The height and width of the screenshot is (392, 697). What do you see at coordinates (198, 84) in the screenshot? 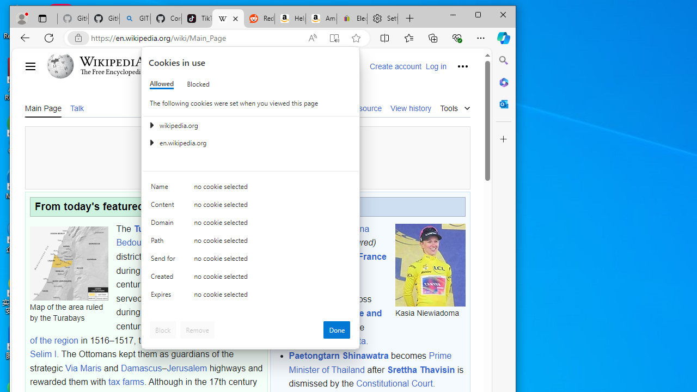
I see `Blocked` at bounding box center [198, 84].